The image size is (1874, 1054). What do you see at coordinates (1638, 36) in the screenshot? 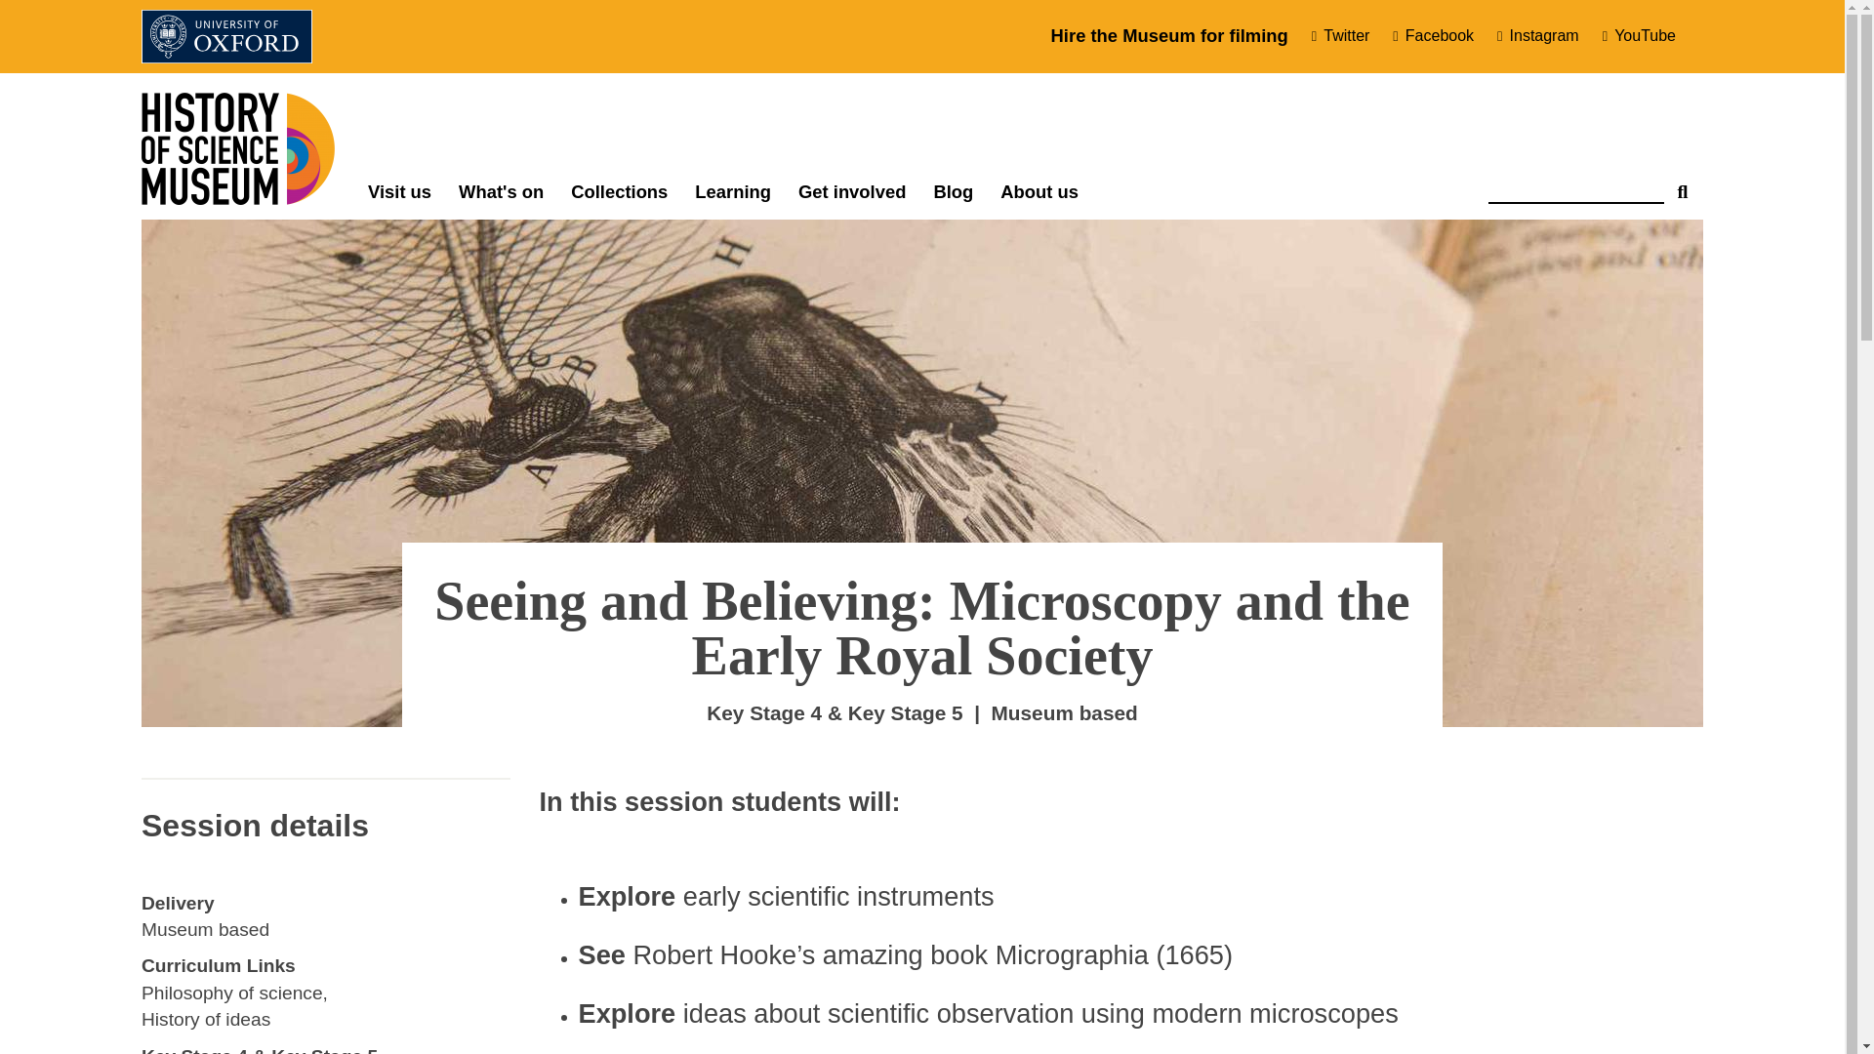
I see `YouTube` at bounding box center [1638, 36].